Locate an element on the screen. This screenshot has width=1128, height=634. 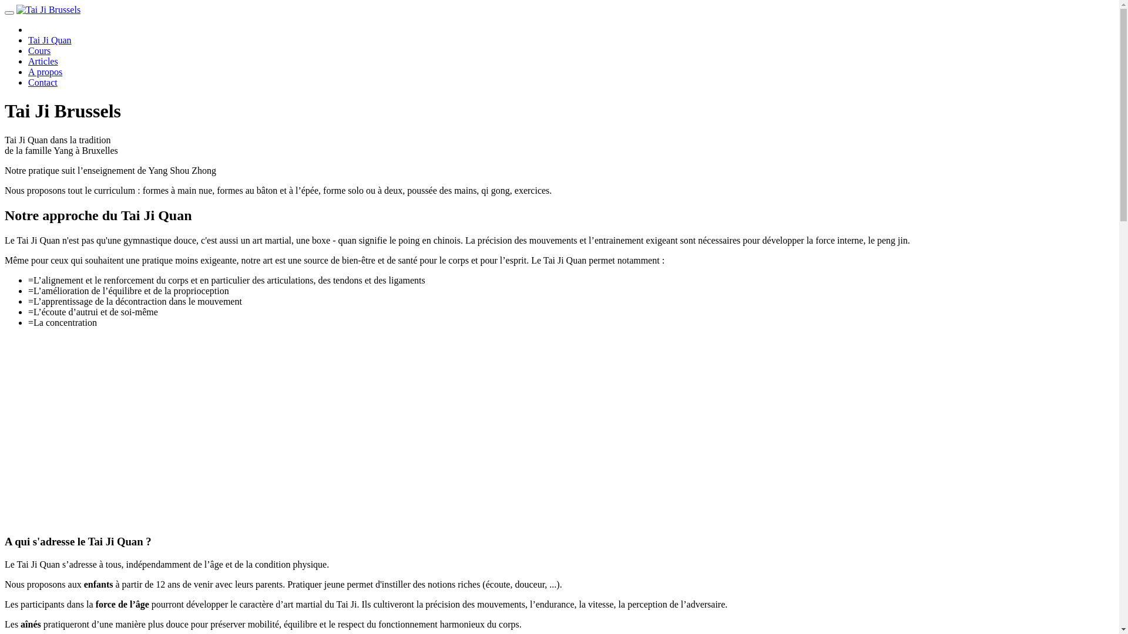
A propos is located at coordinates (45, 72).